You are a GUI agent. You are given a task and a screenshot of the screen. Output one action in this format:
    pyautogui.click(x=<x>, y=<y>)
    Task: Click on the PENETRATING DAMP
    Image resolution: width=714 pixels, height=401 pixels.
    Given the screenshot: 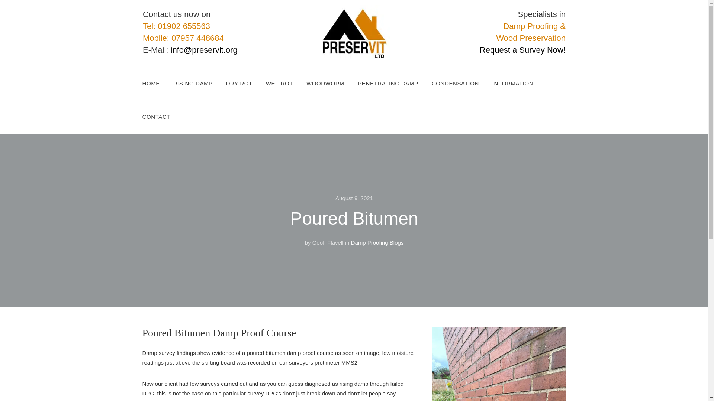 What is the action you would take?
    pyautogui.click(x=395, y=84)
    